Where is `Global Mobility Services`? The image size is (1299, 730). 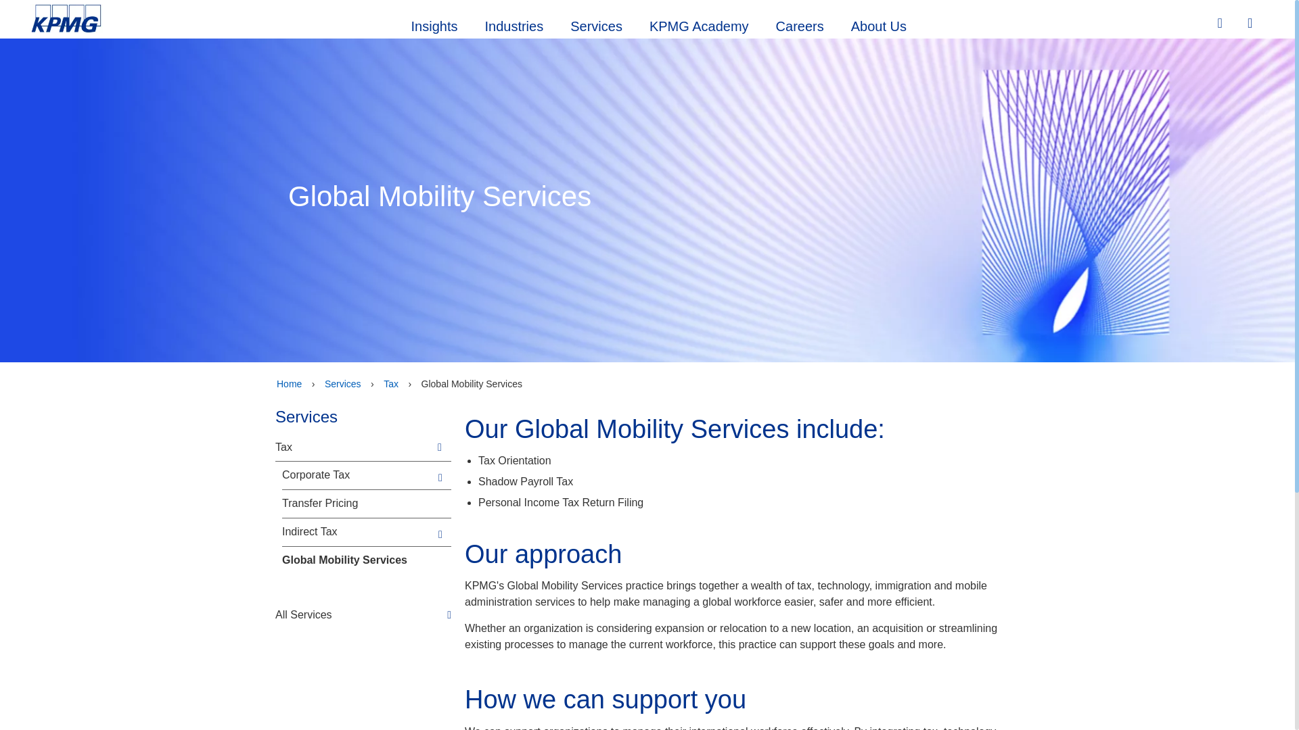
Global Mobility Services is located at coordinates (357, 560).